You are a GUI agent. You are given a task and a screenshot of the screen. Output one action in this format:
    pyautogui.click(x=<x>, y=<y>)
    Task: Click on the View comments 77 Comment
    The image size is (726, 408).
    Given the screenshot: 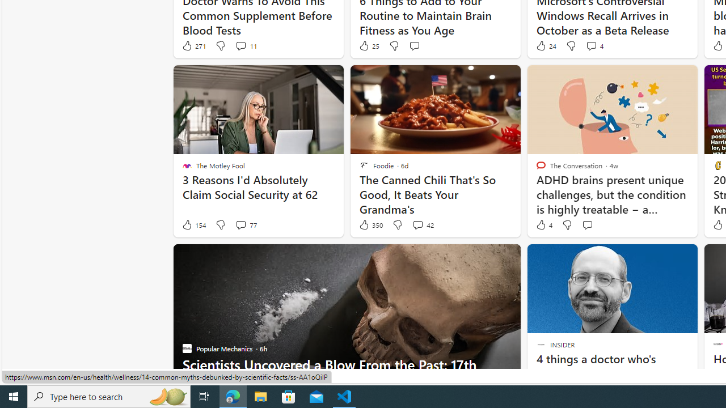 What is the action you would take?
    pyautogui.click(x=240, y=224)
    